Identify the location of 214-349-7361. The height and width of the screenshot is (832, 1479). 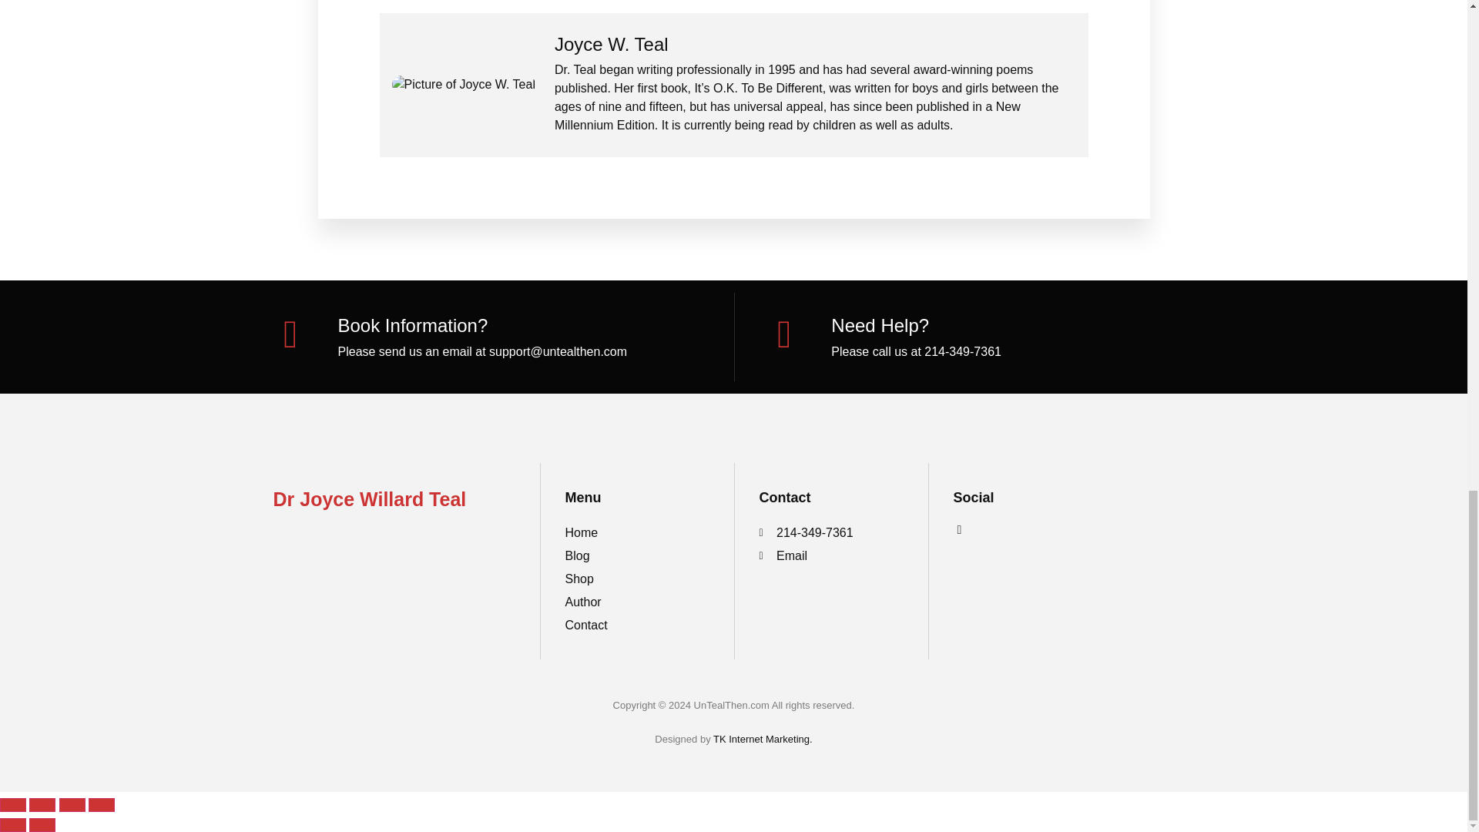
(832, 533).